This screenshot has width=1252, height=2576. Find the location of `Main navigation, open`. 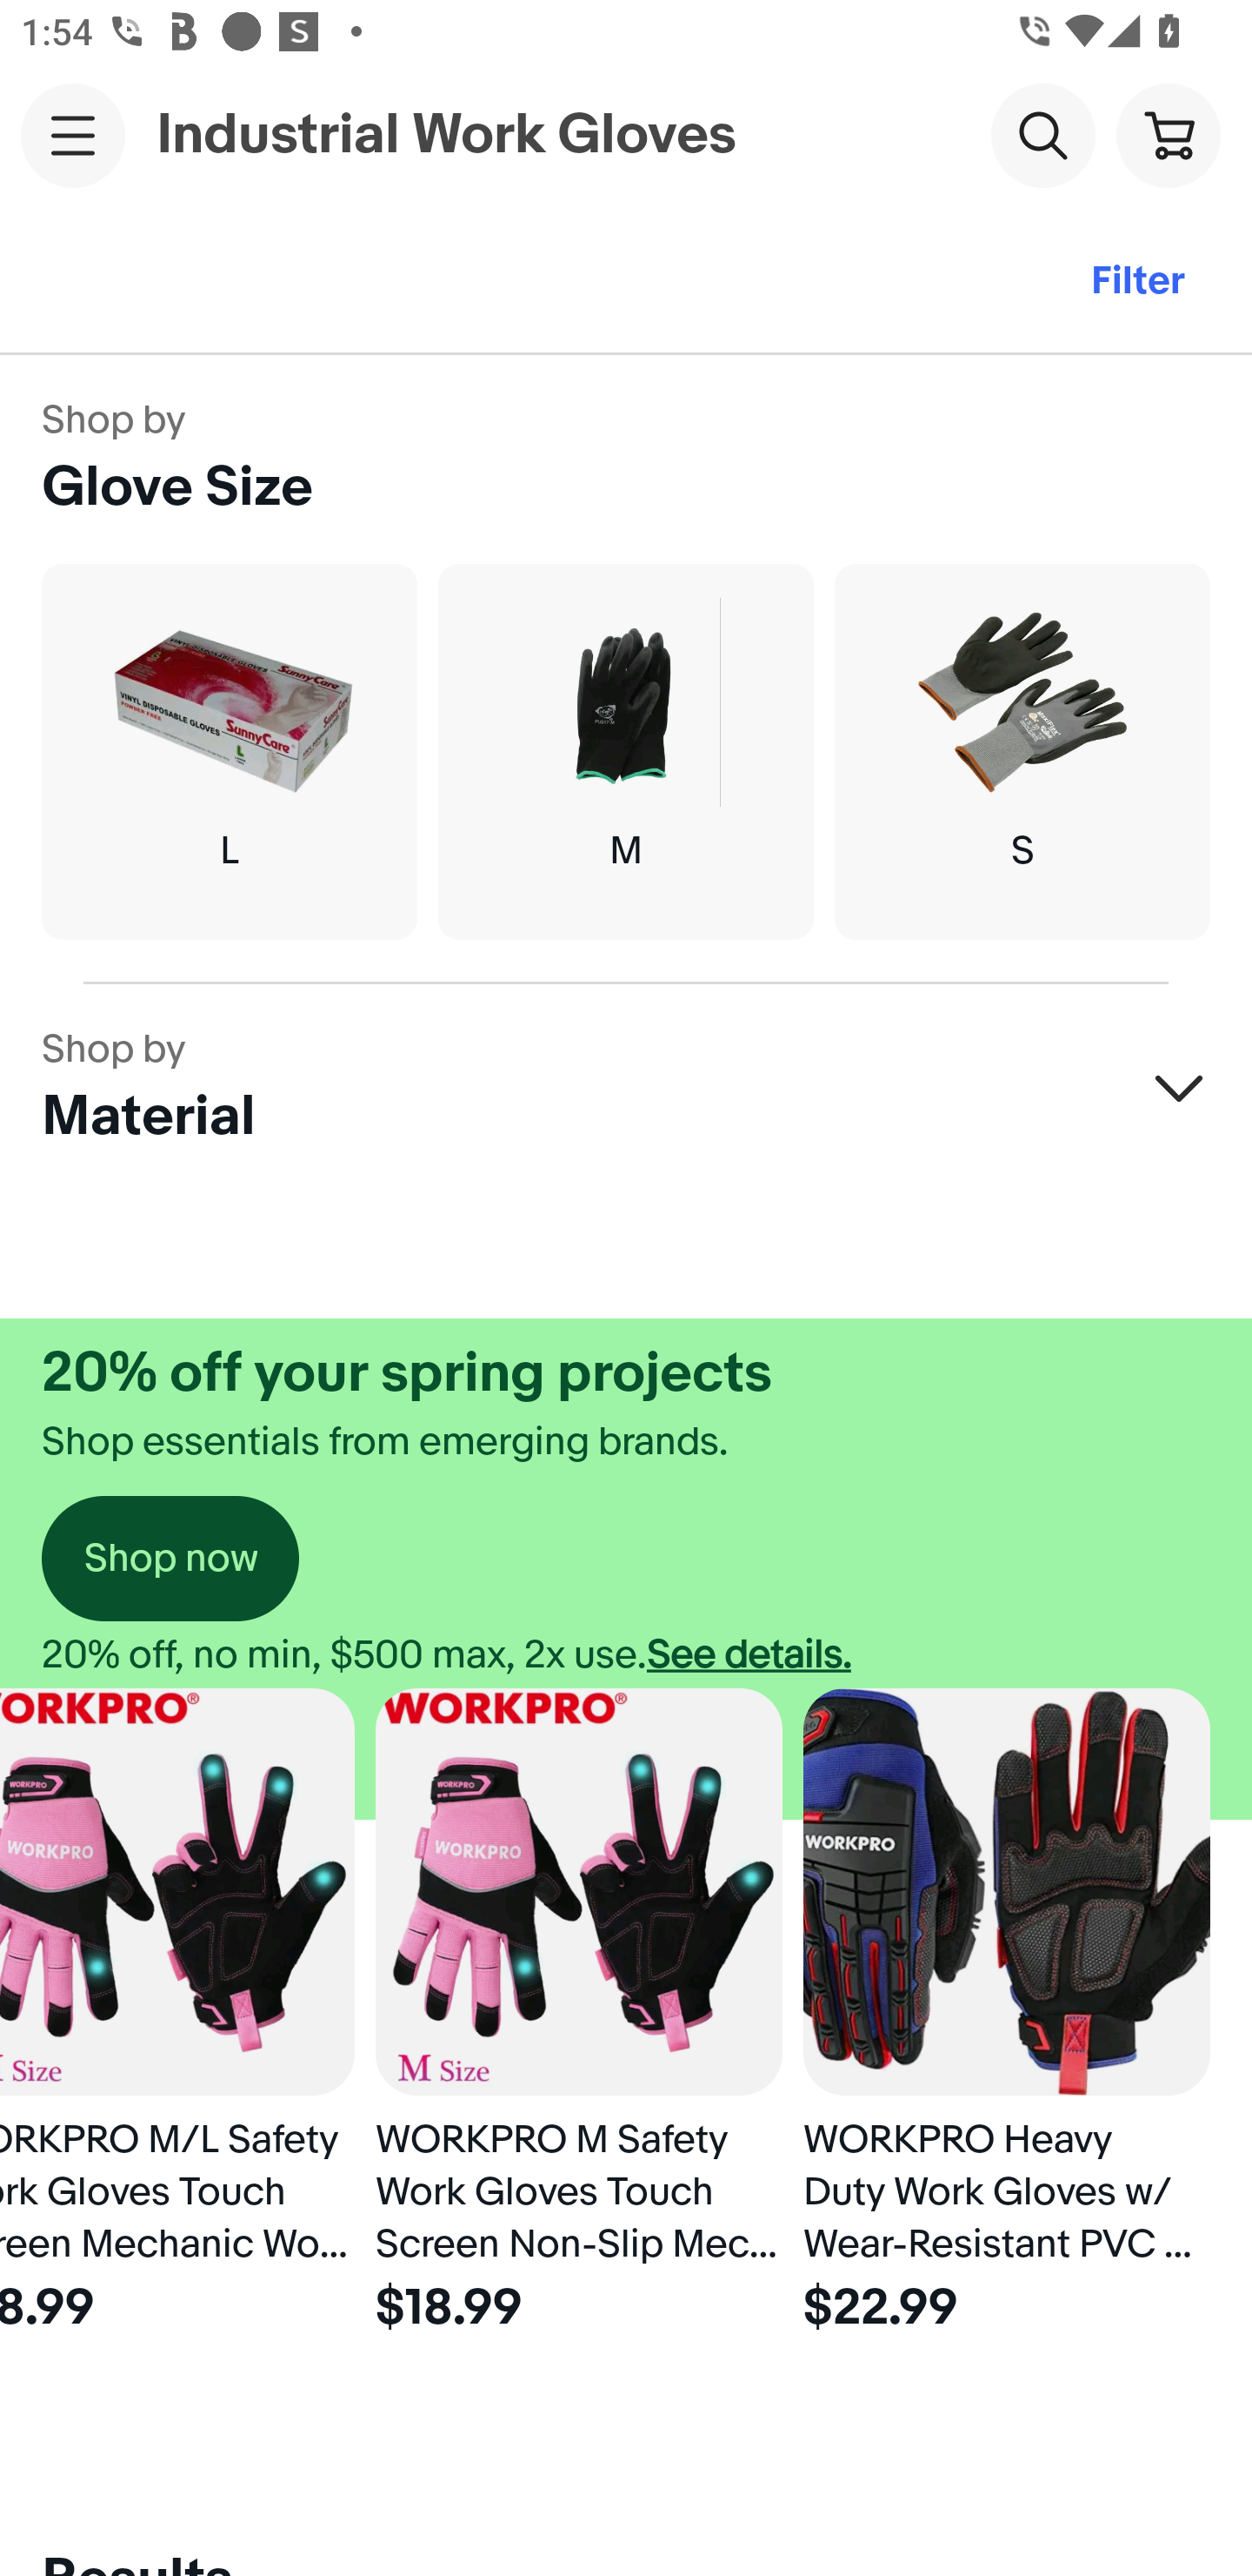

Main navigation, open is located at coordinates (73, 135).